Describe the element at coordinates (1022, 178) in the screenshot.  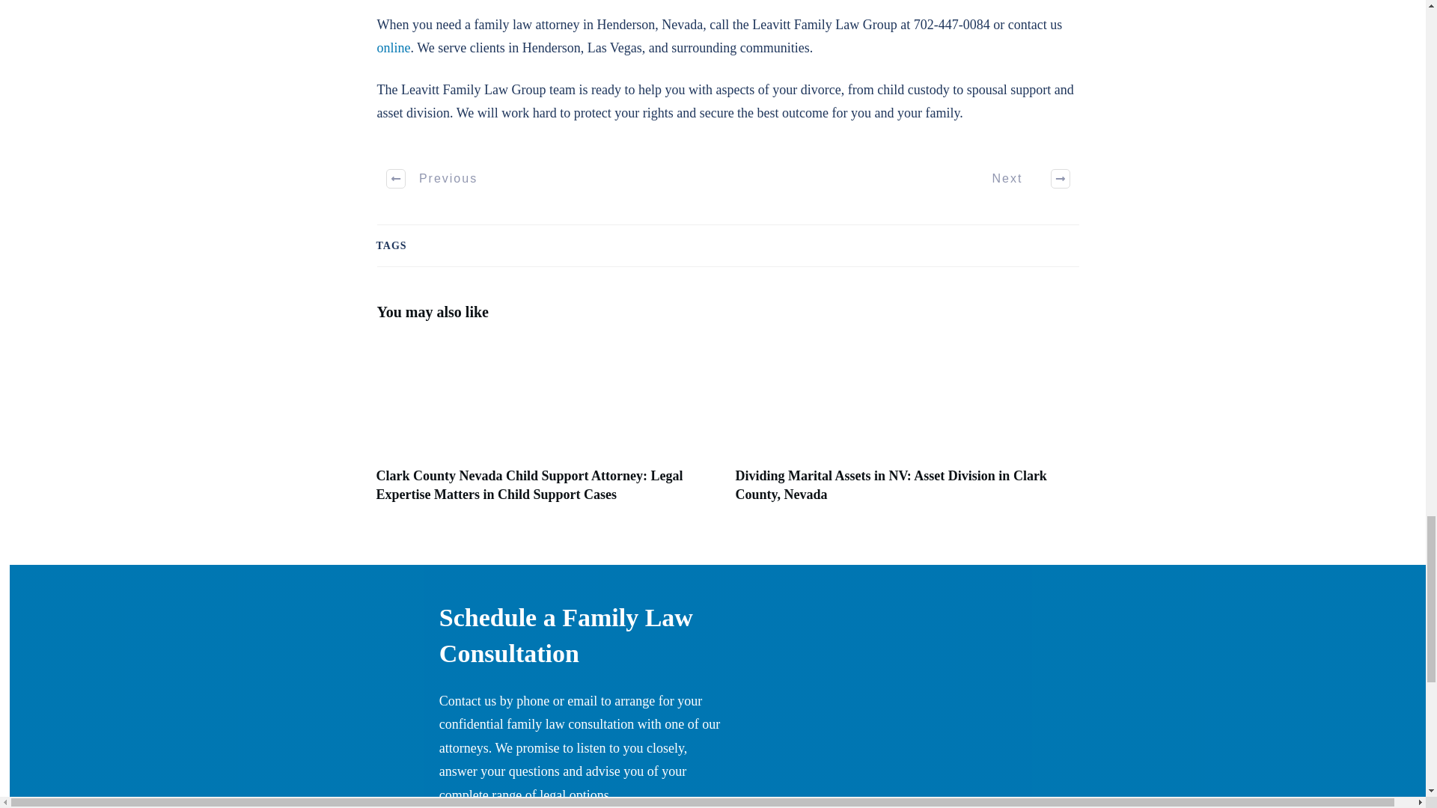
I see `Next` at that location.